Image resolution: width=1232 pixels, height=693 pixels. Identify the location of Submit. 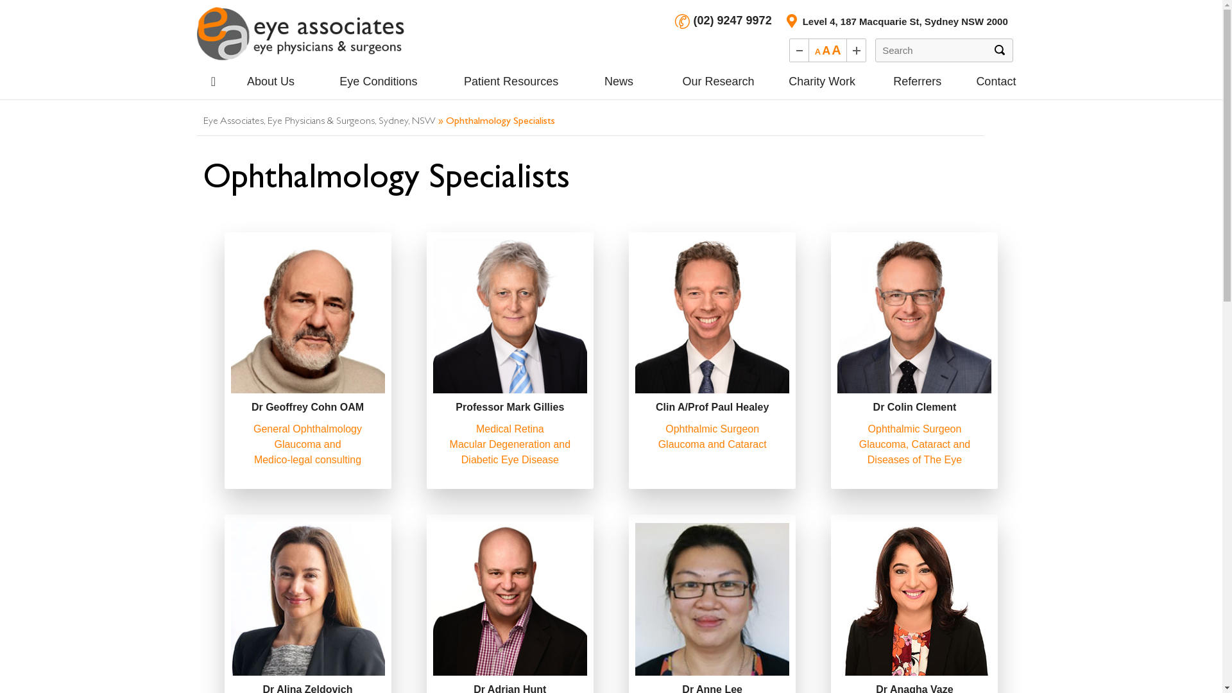
(1001, 50).